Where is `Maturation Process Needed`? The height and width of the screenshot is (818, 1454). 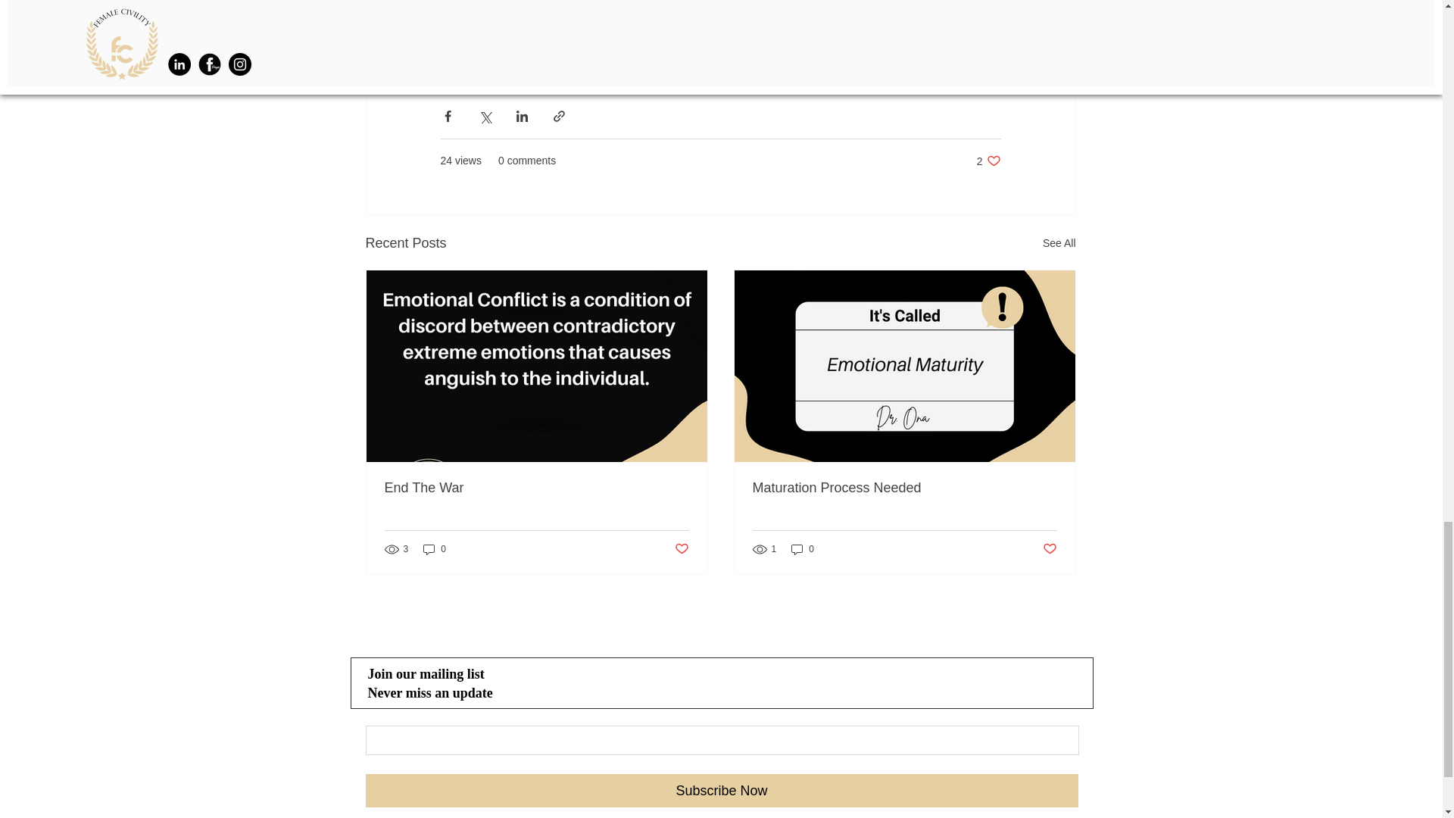 Maturation Process Needed is located at coordinates (1059, 242).